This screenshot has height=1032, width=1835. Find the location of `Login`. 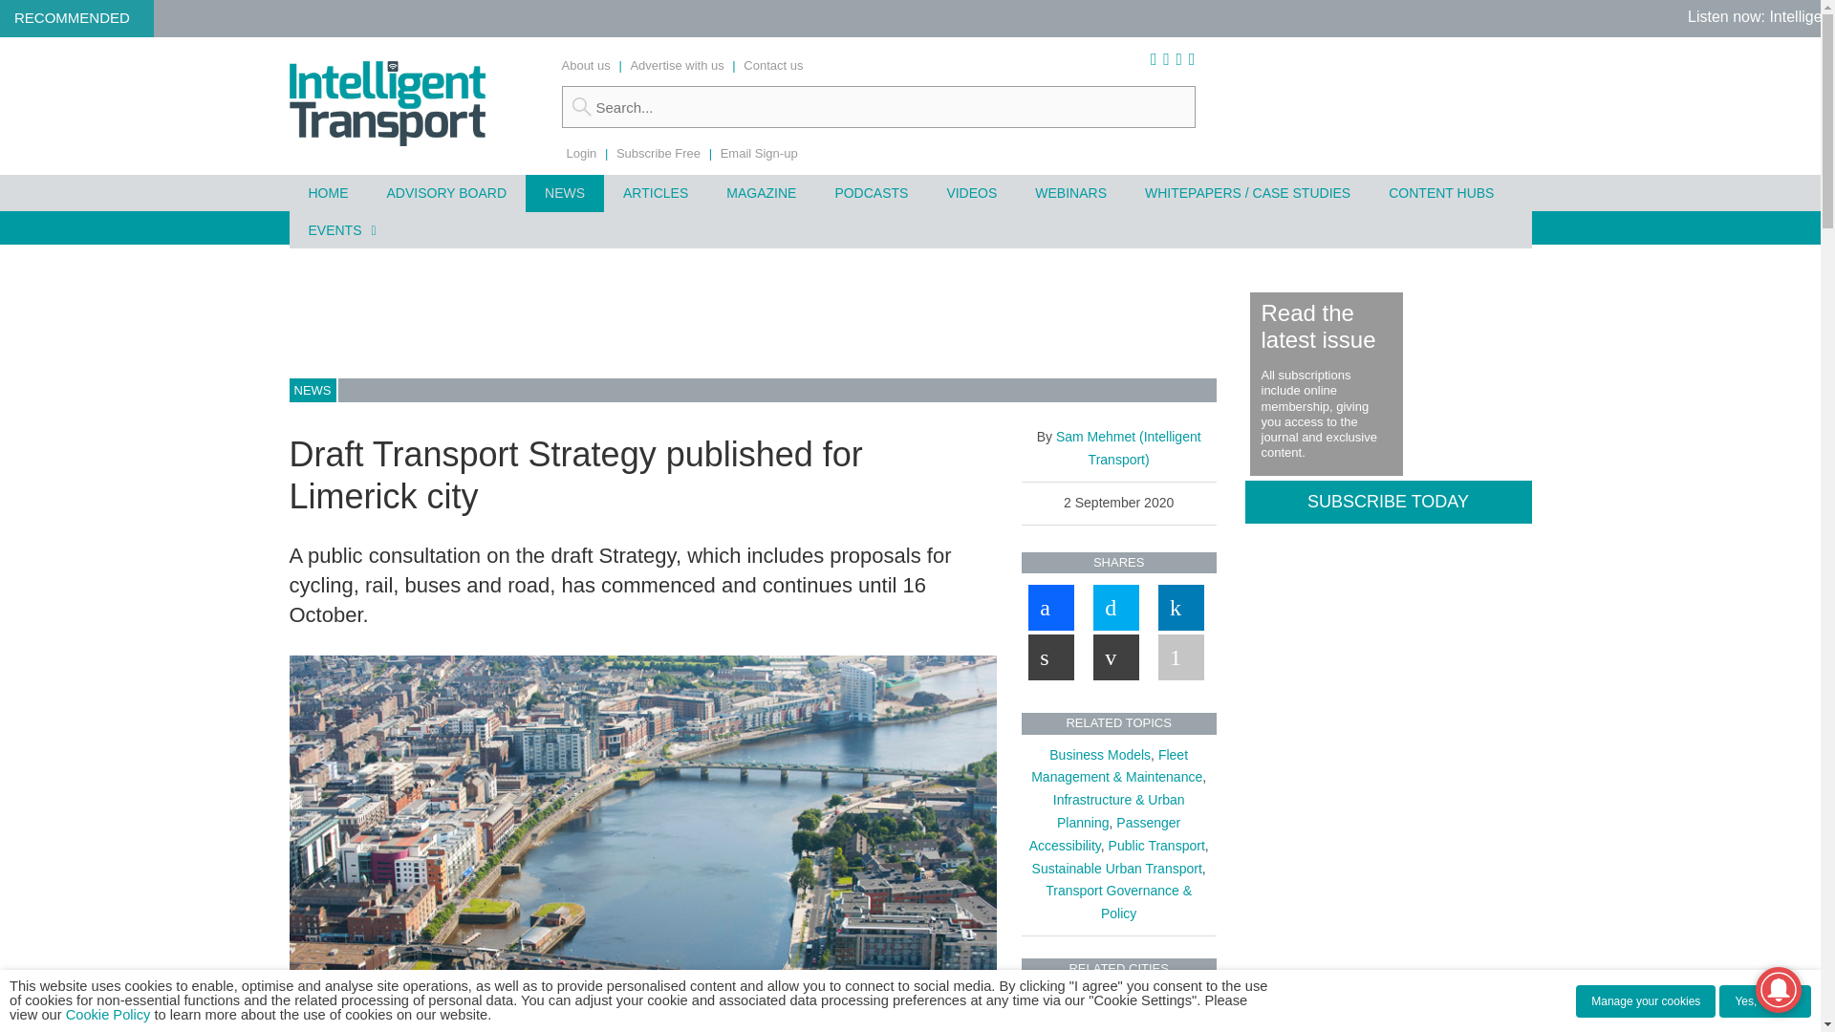

Login is located at coordinates (581, 153).